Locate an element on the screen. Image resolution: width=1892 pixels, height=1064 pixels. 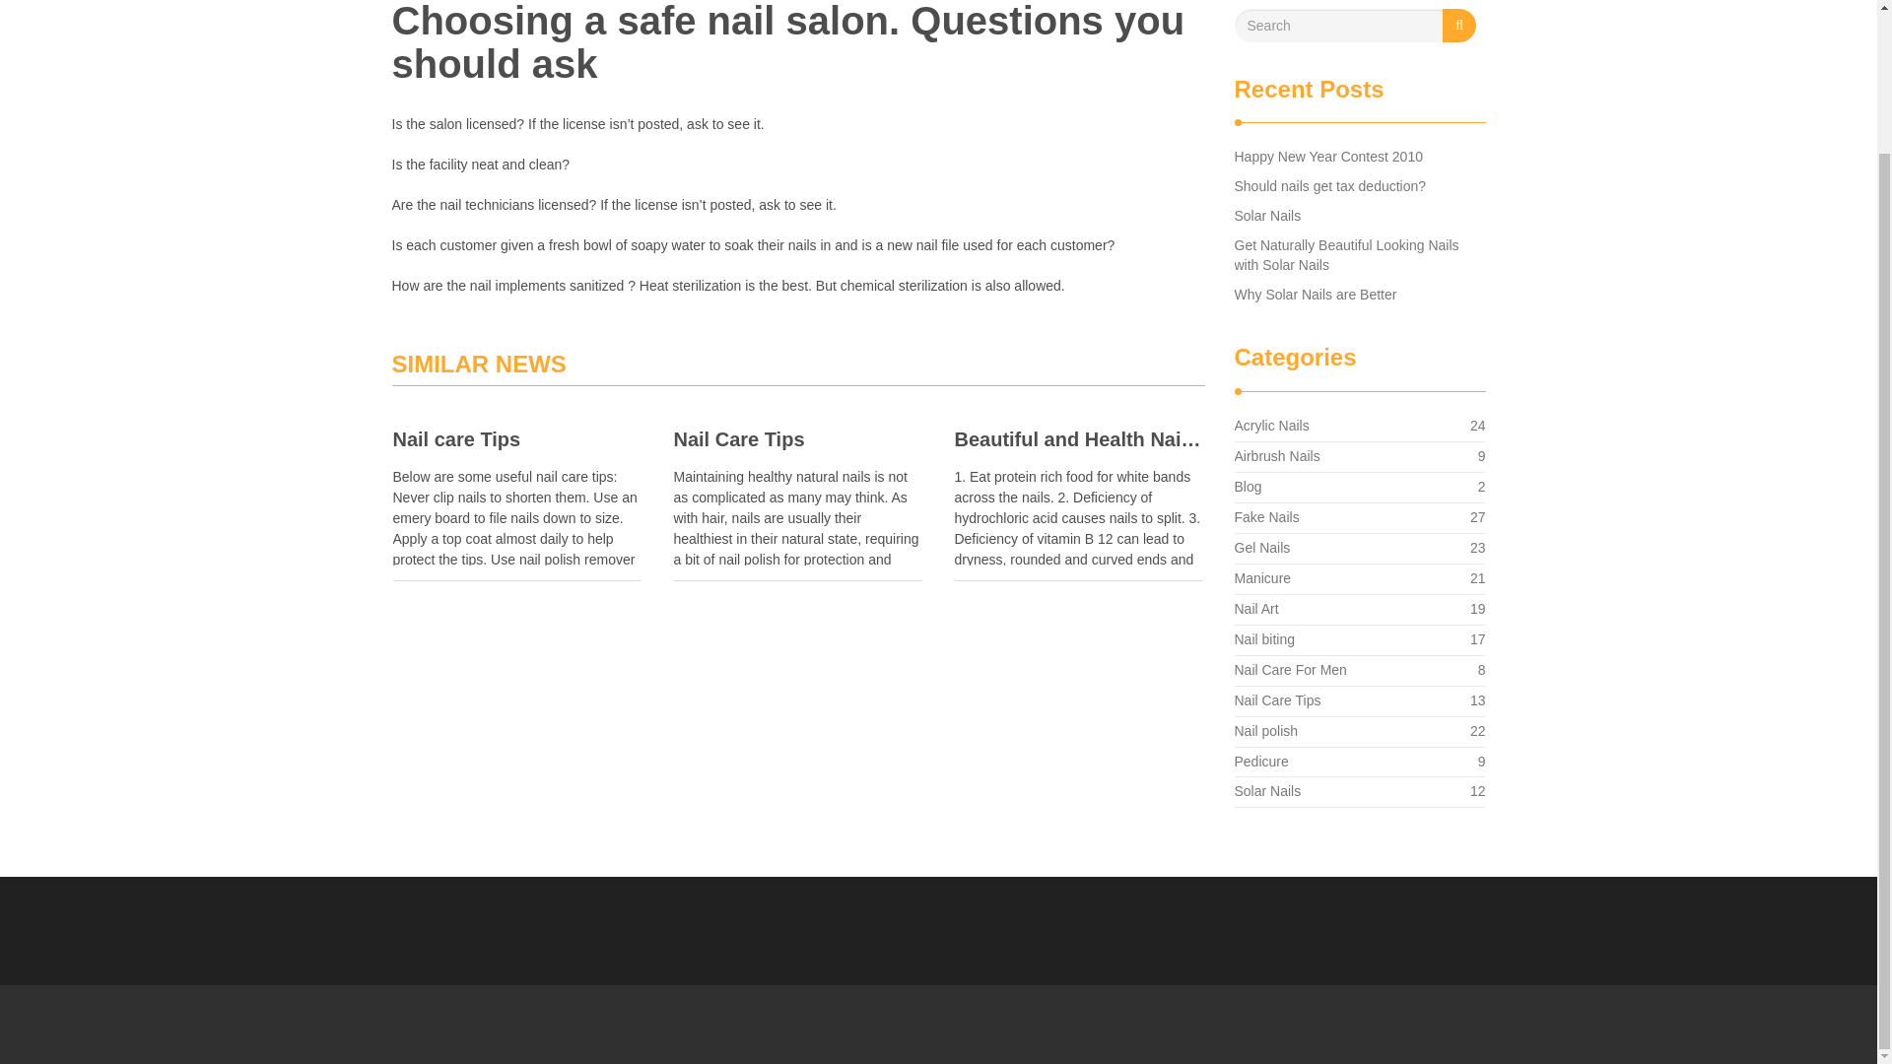
Nail care Tips is located at coordinates (516, 439).